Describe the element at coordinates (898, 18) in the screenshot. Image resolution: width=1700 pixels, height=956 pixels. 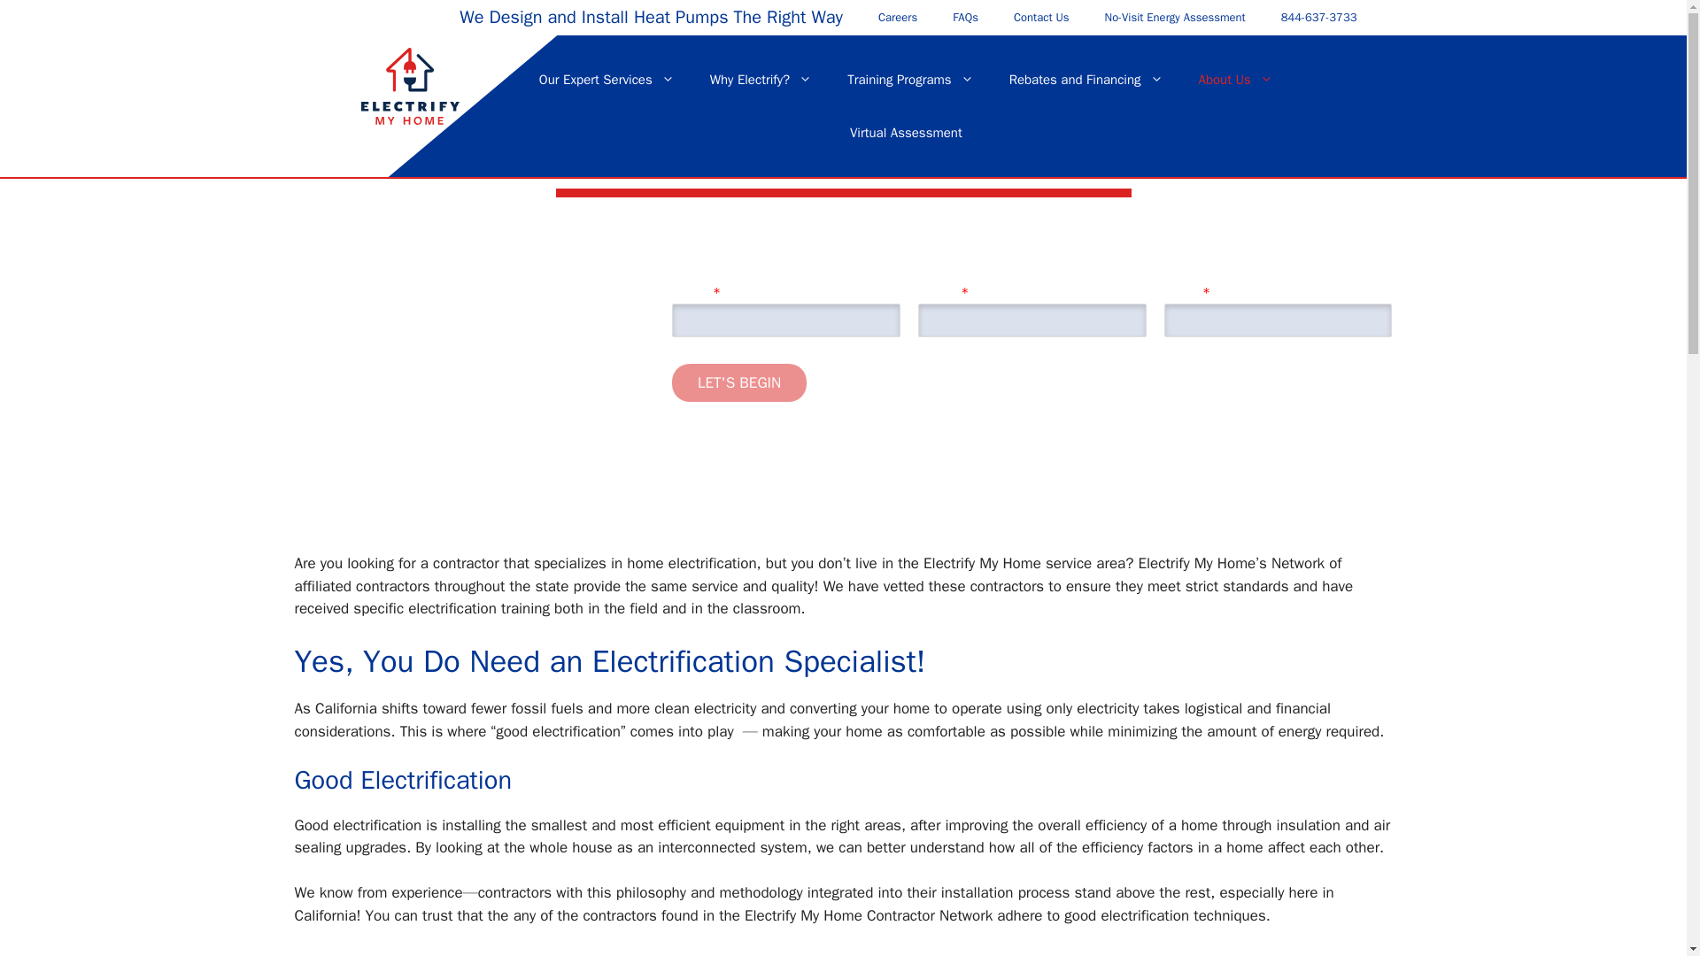
I see `Careers` at that location.